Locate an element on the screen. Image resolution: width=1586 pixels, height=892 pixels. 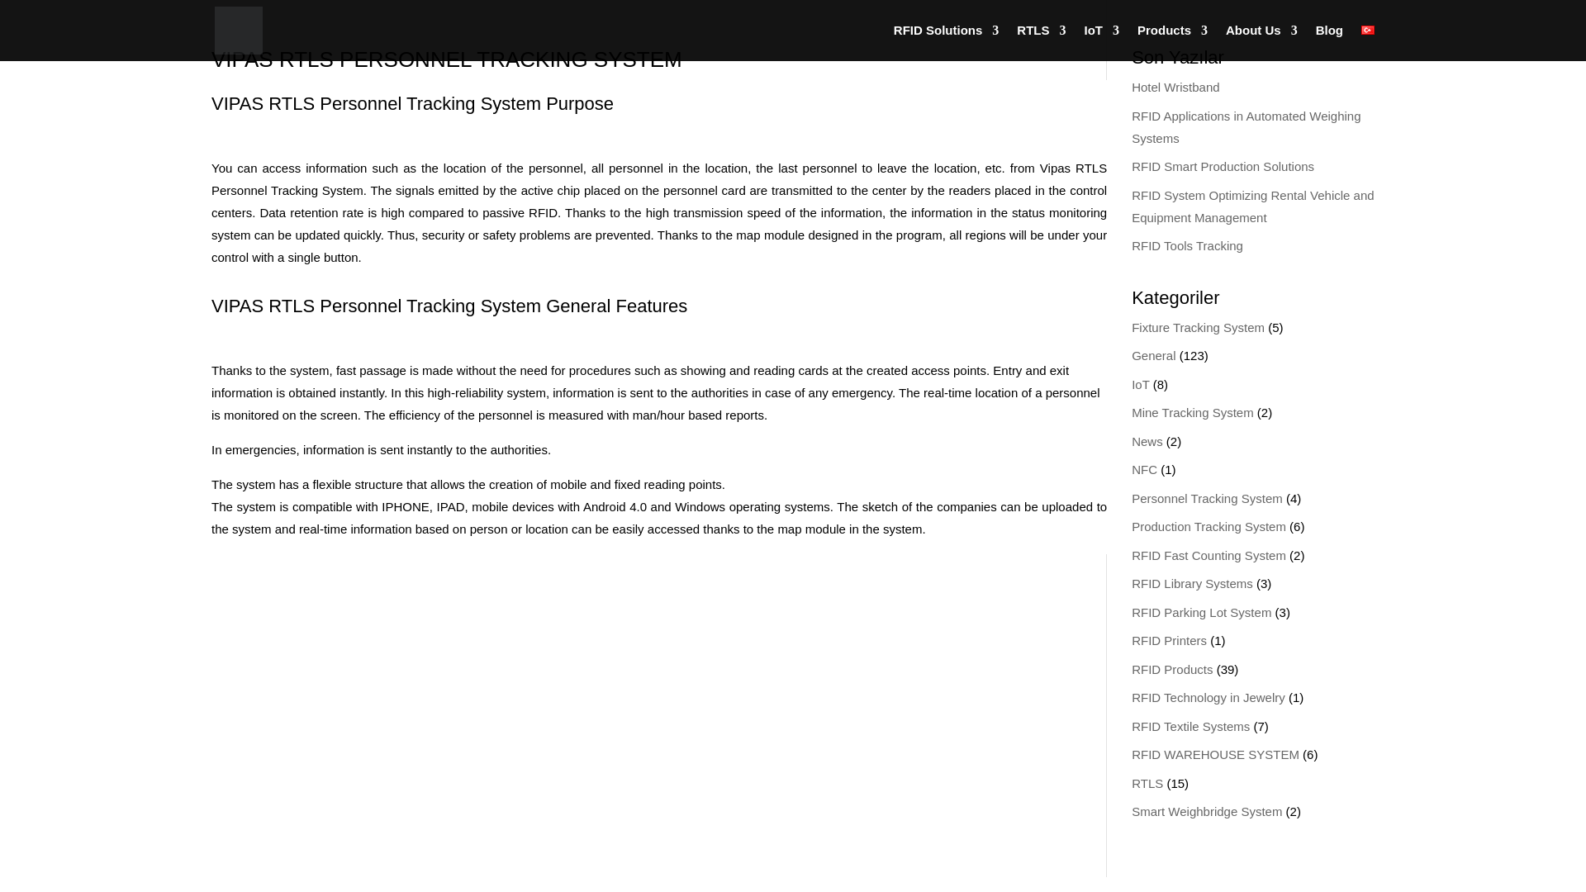
Fixture Tracking System is located at coordinates (1198, 327).